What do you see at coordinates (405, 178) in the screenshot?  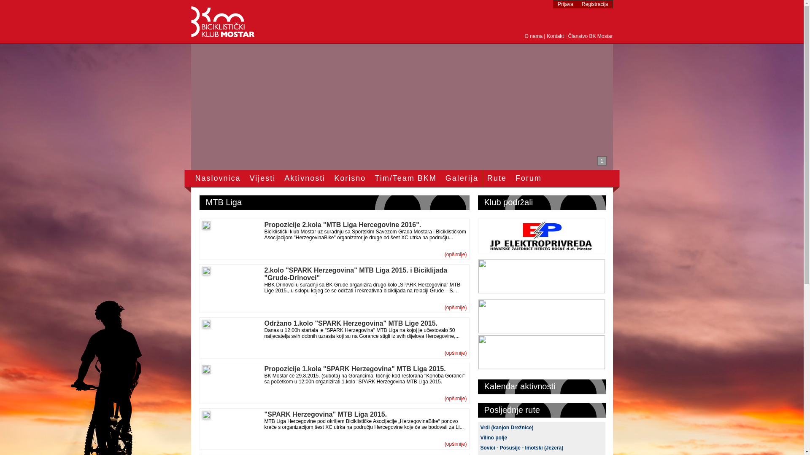 I see `Tim/Team BKM` at bounding box center [405, 178].